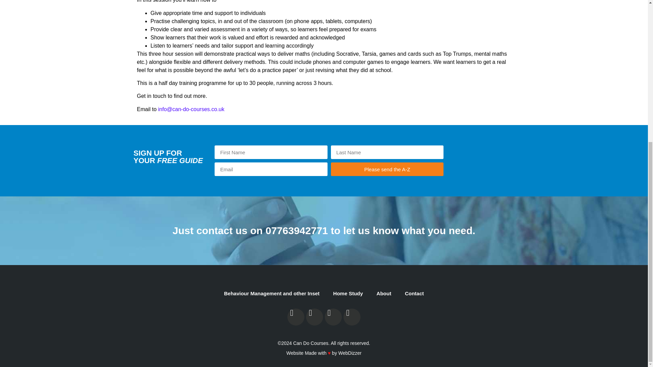  Describe the element at coordinates (297, 230) in the screenshot. I see `07763942771` at that location.